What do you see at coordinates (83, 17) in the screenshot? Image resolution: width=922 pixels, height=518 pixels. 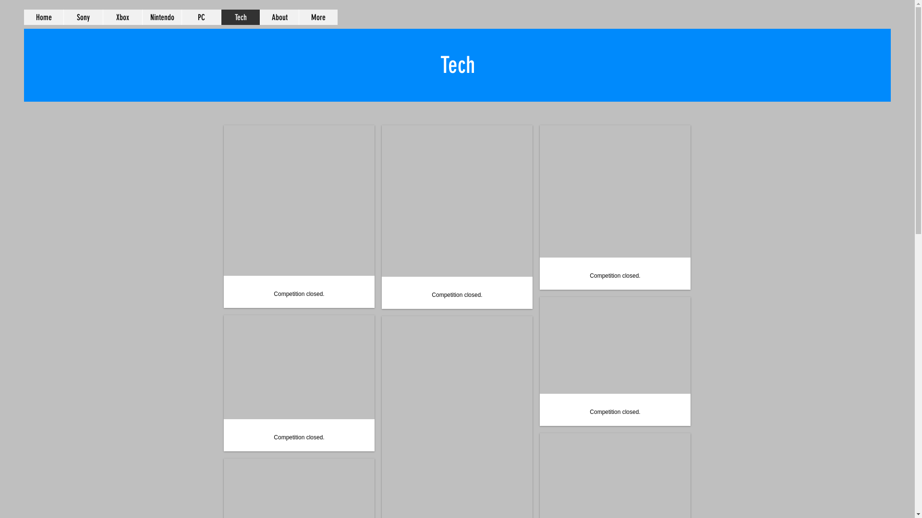 I see `Sony` at bounding box center [83, 17].